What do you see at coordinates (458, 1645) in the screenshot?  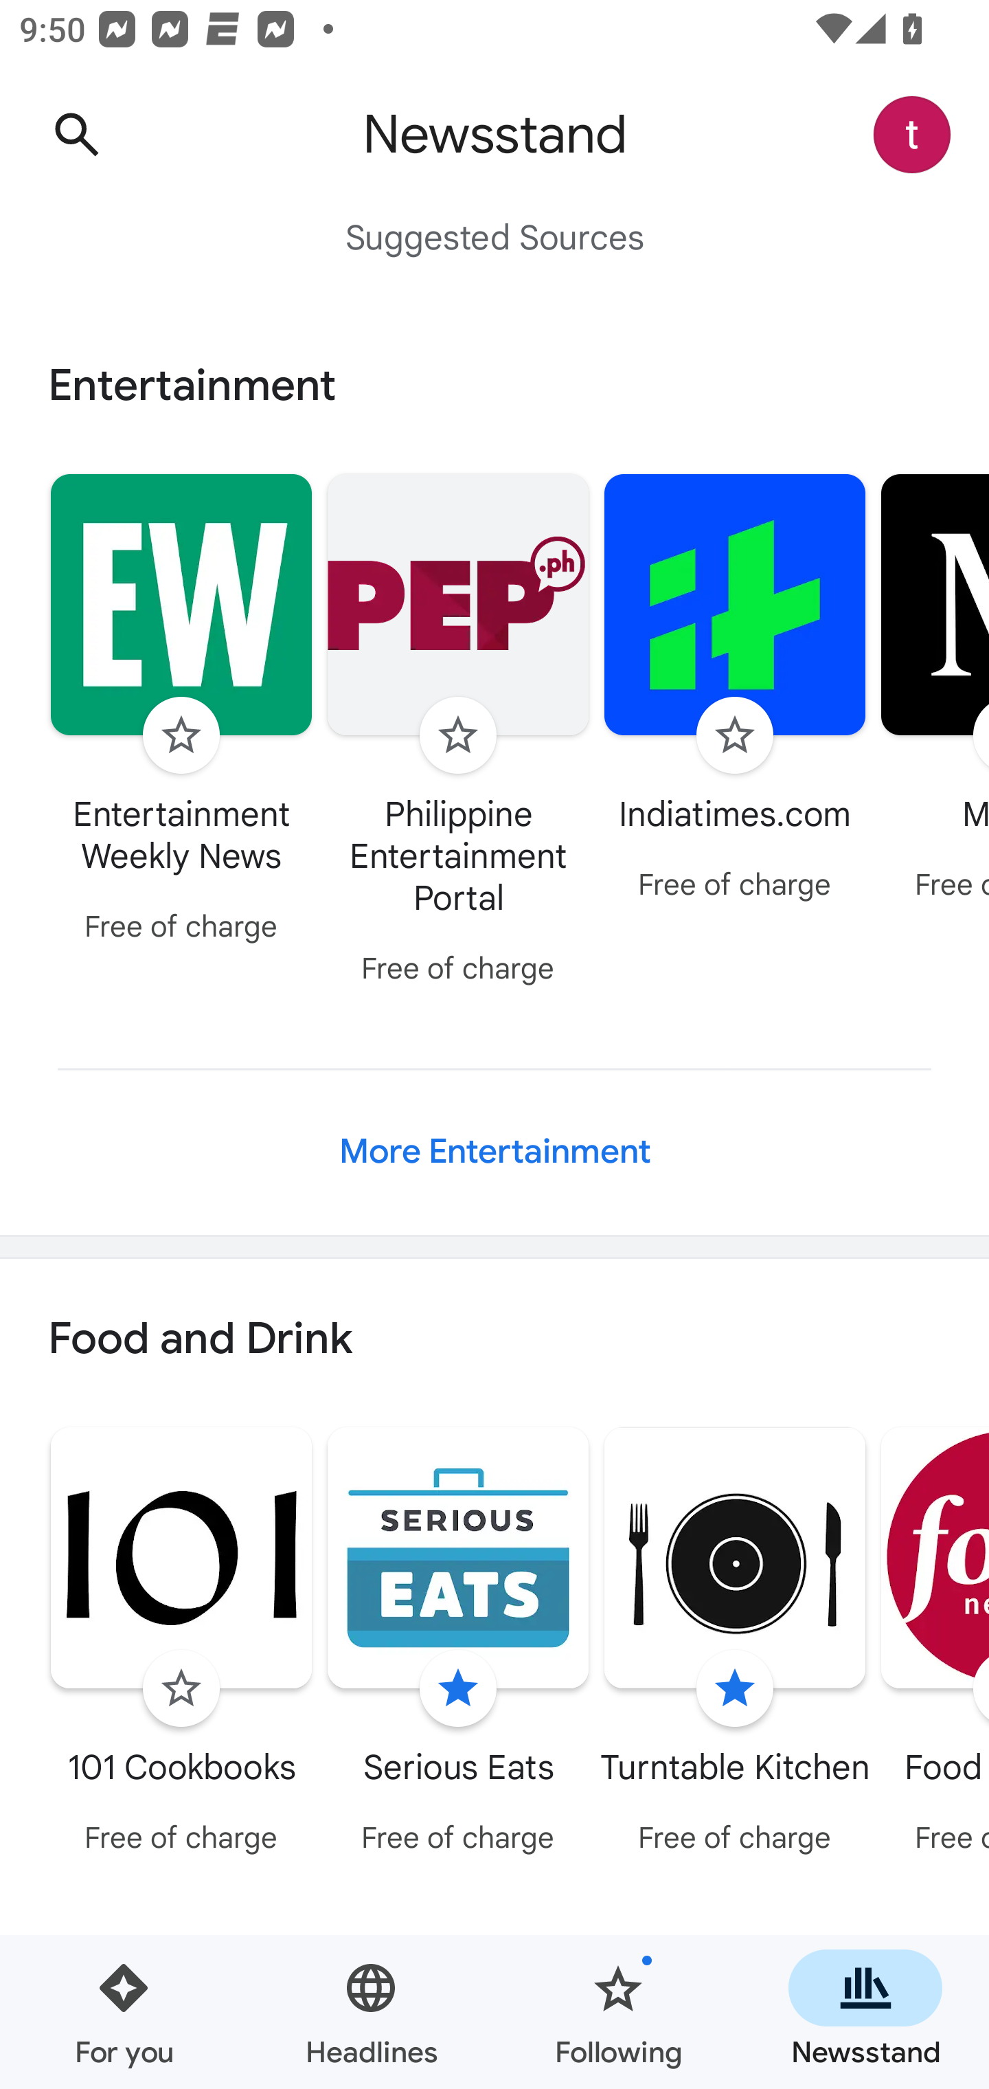 I see `Unfollow Serious Eats Free of charge` at bounding box center [458, 1645].